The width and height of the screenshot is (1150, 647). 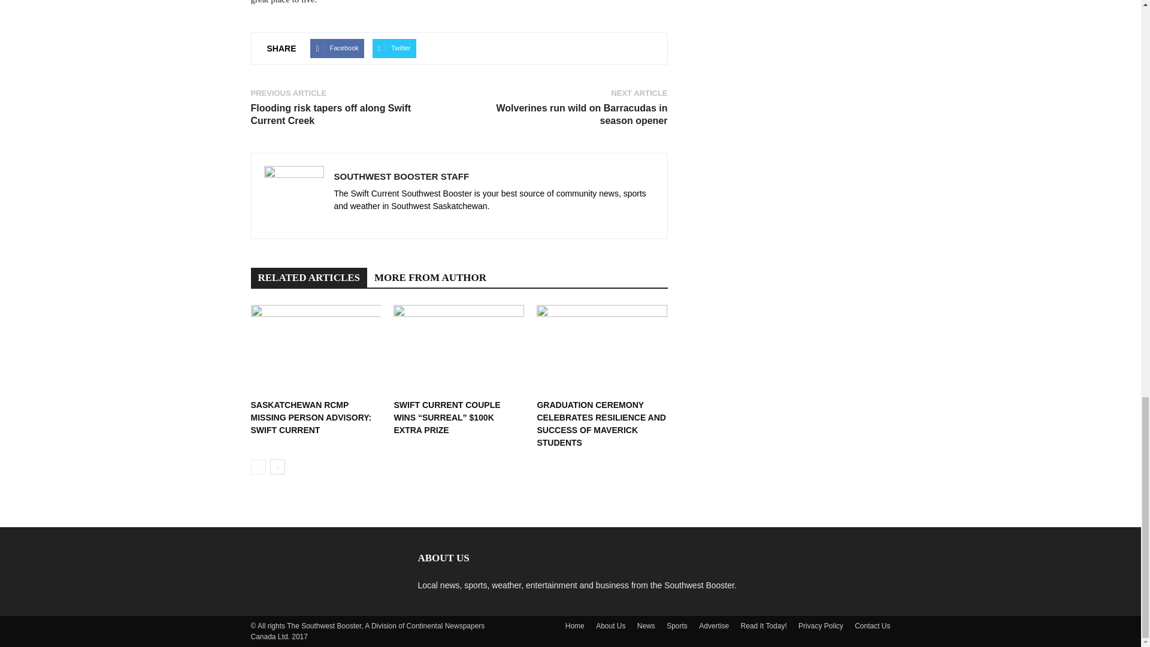 What do you see at coordinates (394, 48) in the screenshot?
I see `Twitter` at bounding box center [394, 48].